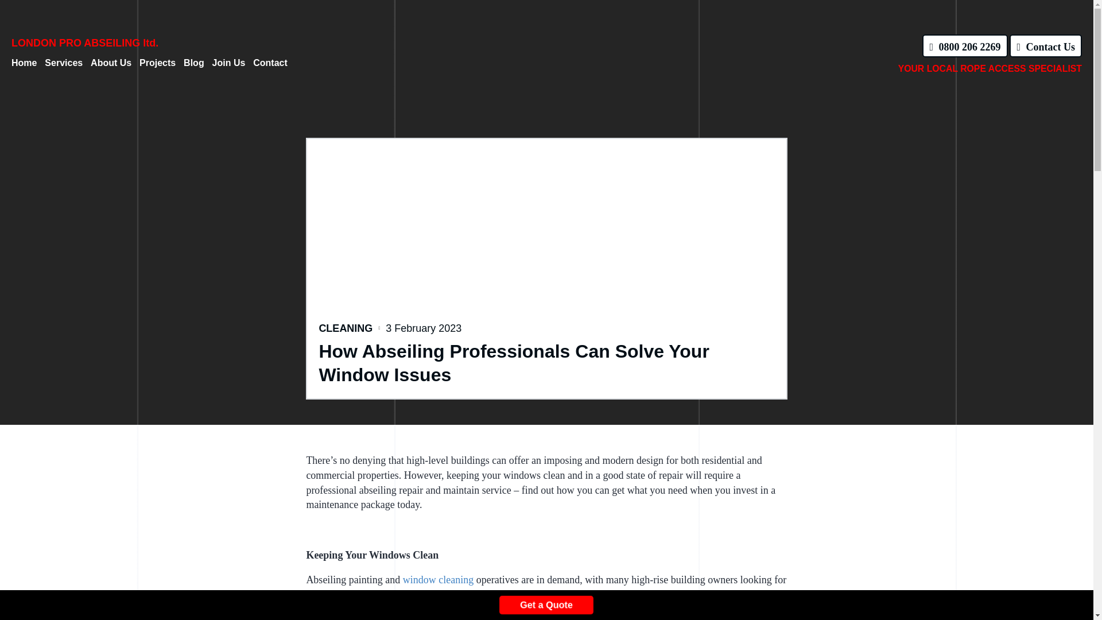  Describe the element at coordinates (64, 63) in the screenshot. I see `Services` at that location.